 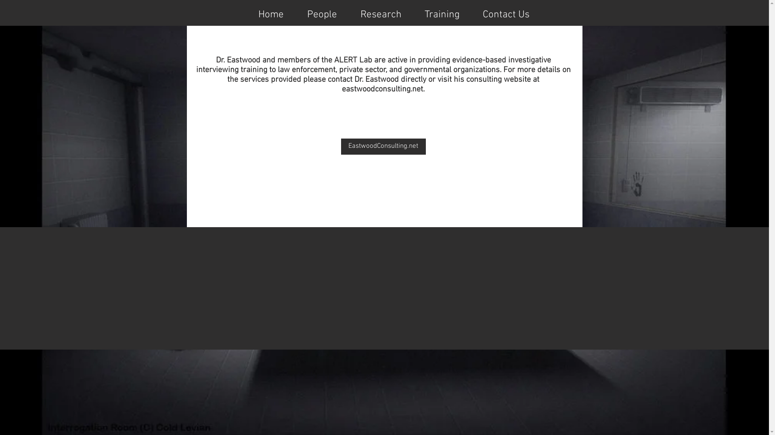 I want to click on EastwoodConsulting.net, so click(x=383, y=147).